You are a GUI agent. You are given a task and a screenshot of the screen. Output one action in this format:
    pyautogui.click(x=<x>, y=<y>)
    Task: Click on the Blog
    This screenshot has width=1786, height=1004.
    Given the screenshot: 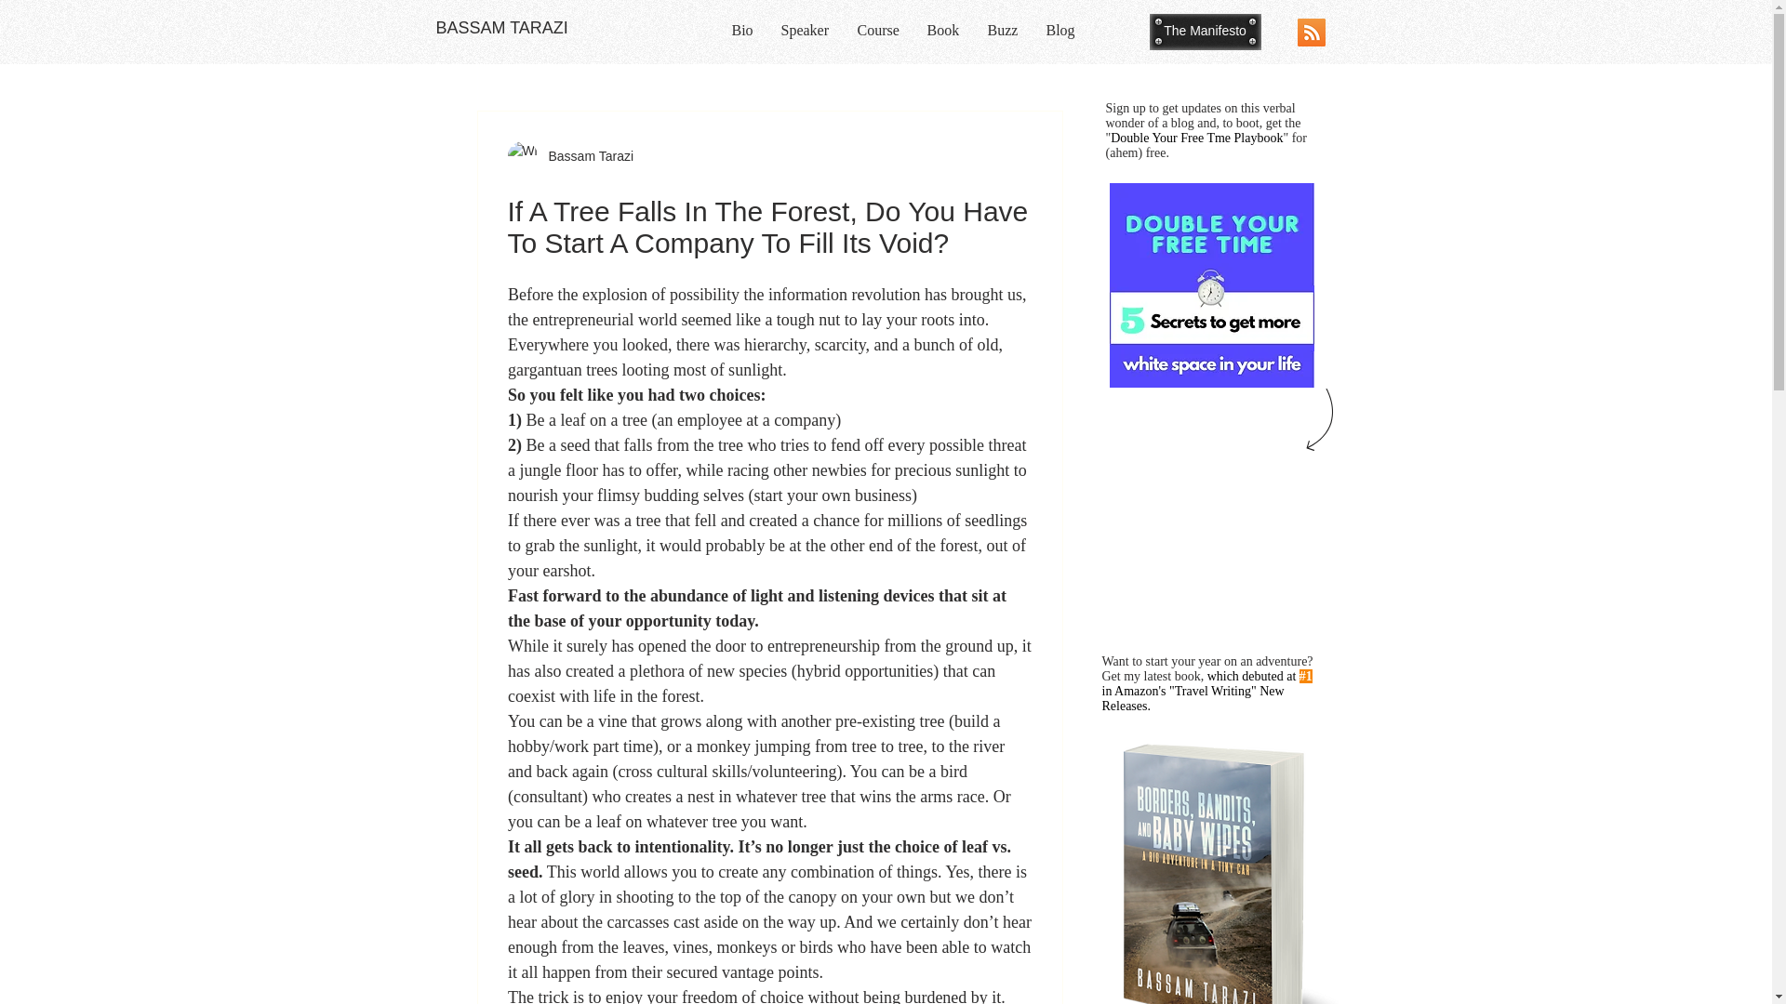 What is the action you would take?
    pyautogui.click(x=1060, y=30)
    